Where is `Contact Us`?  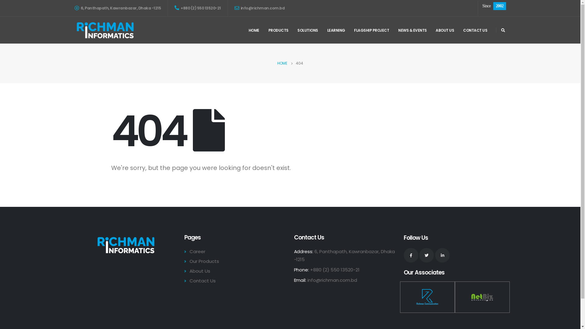
Contact Us is located at coordinates (202, 281).